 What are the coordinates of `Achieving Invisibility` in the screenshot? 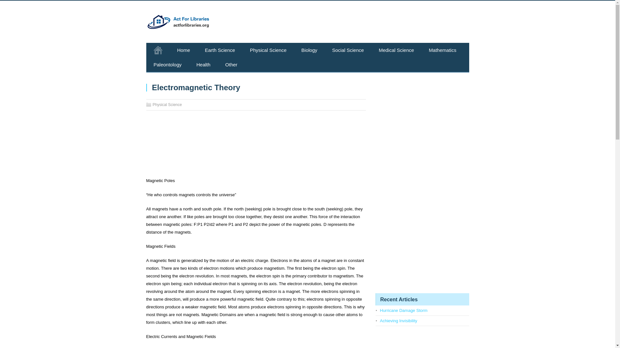 It's located at (398, 321).